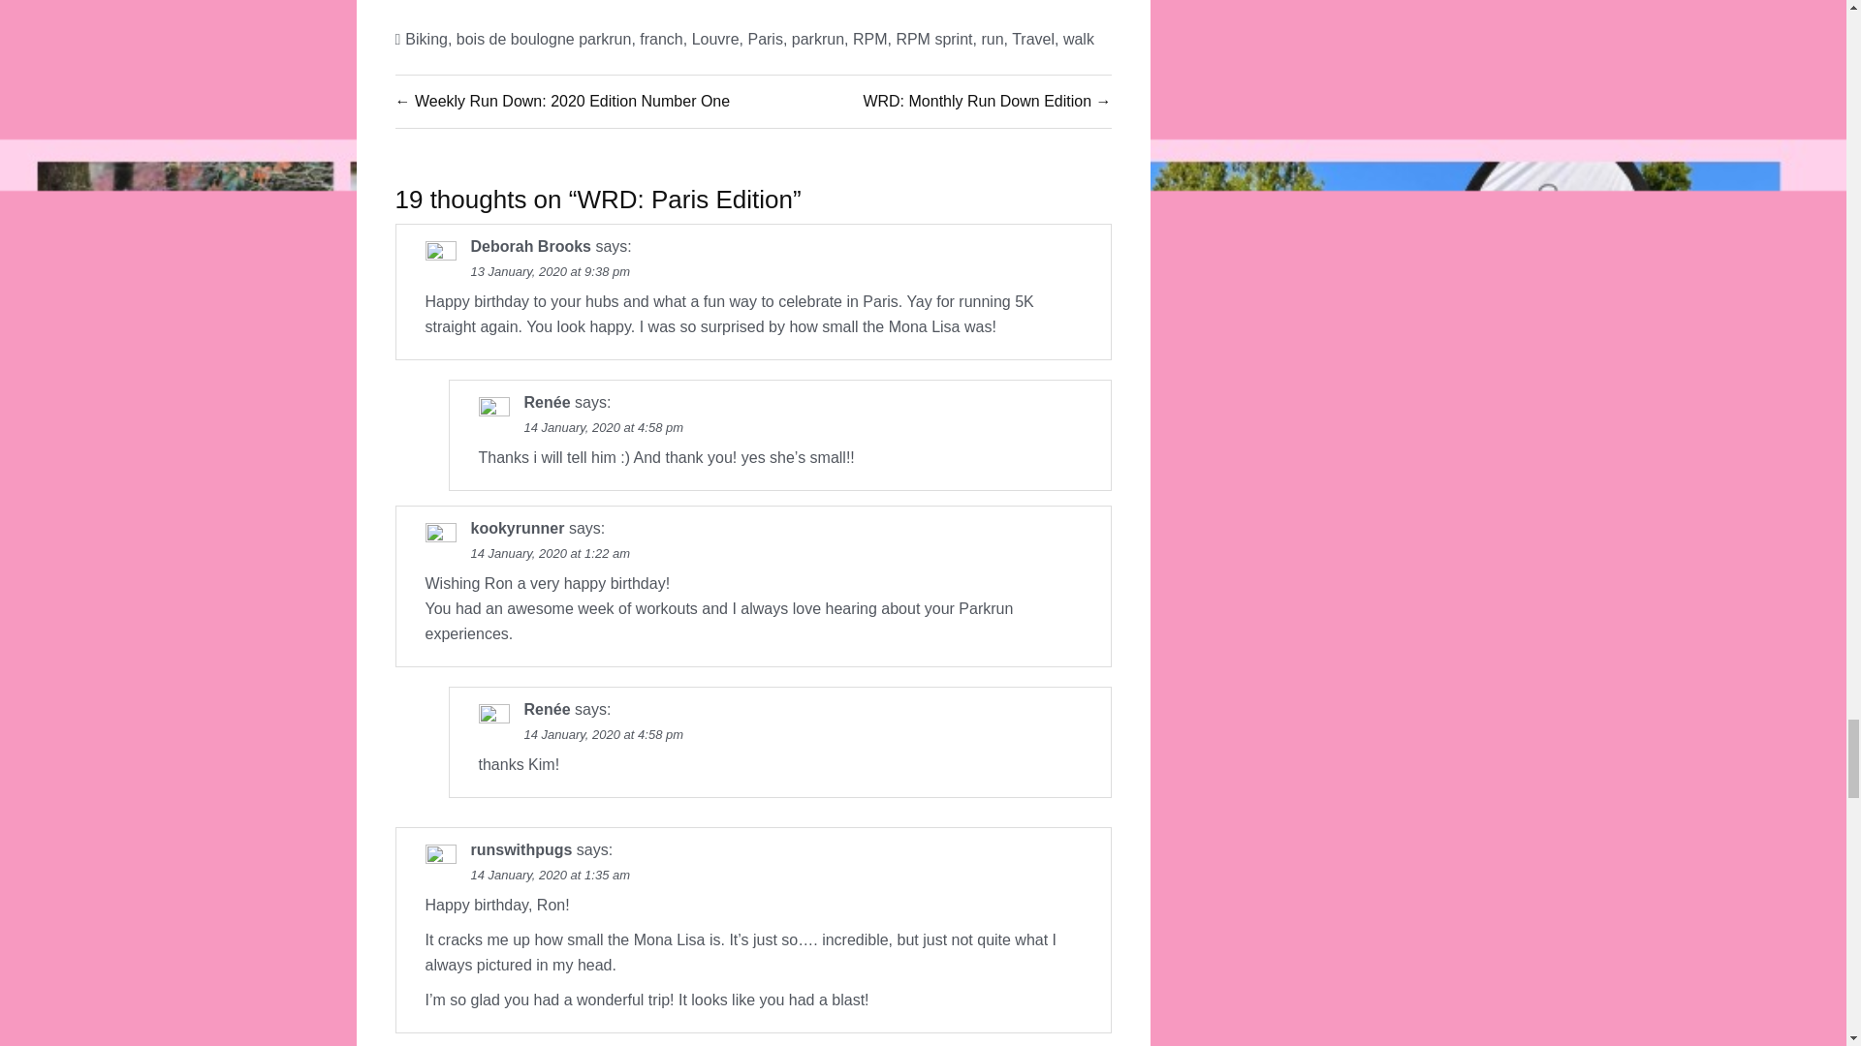  I want to click on 14 January, 2020 at 1:22 am, so click(551, 552).